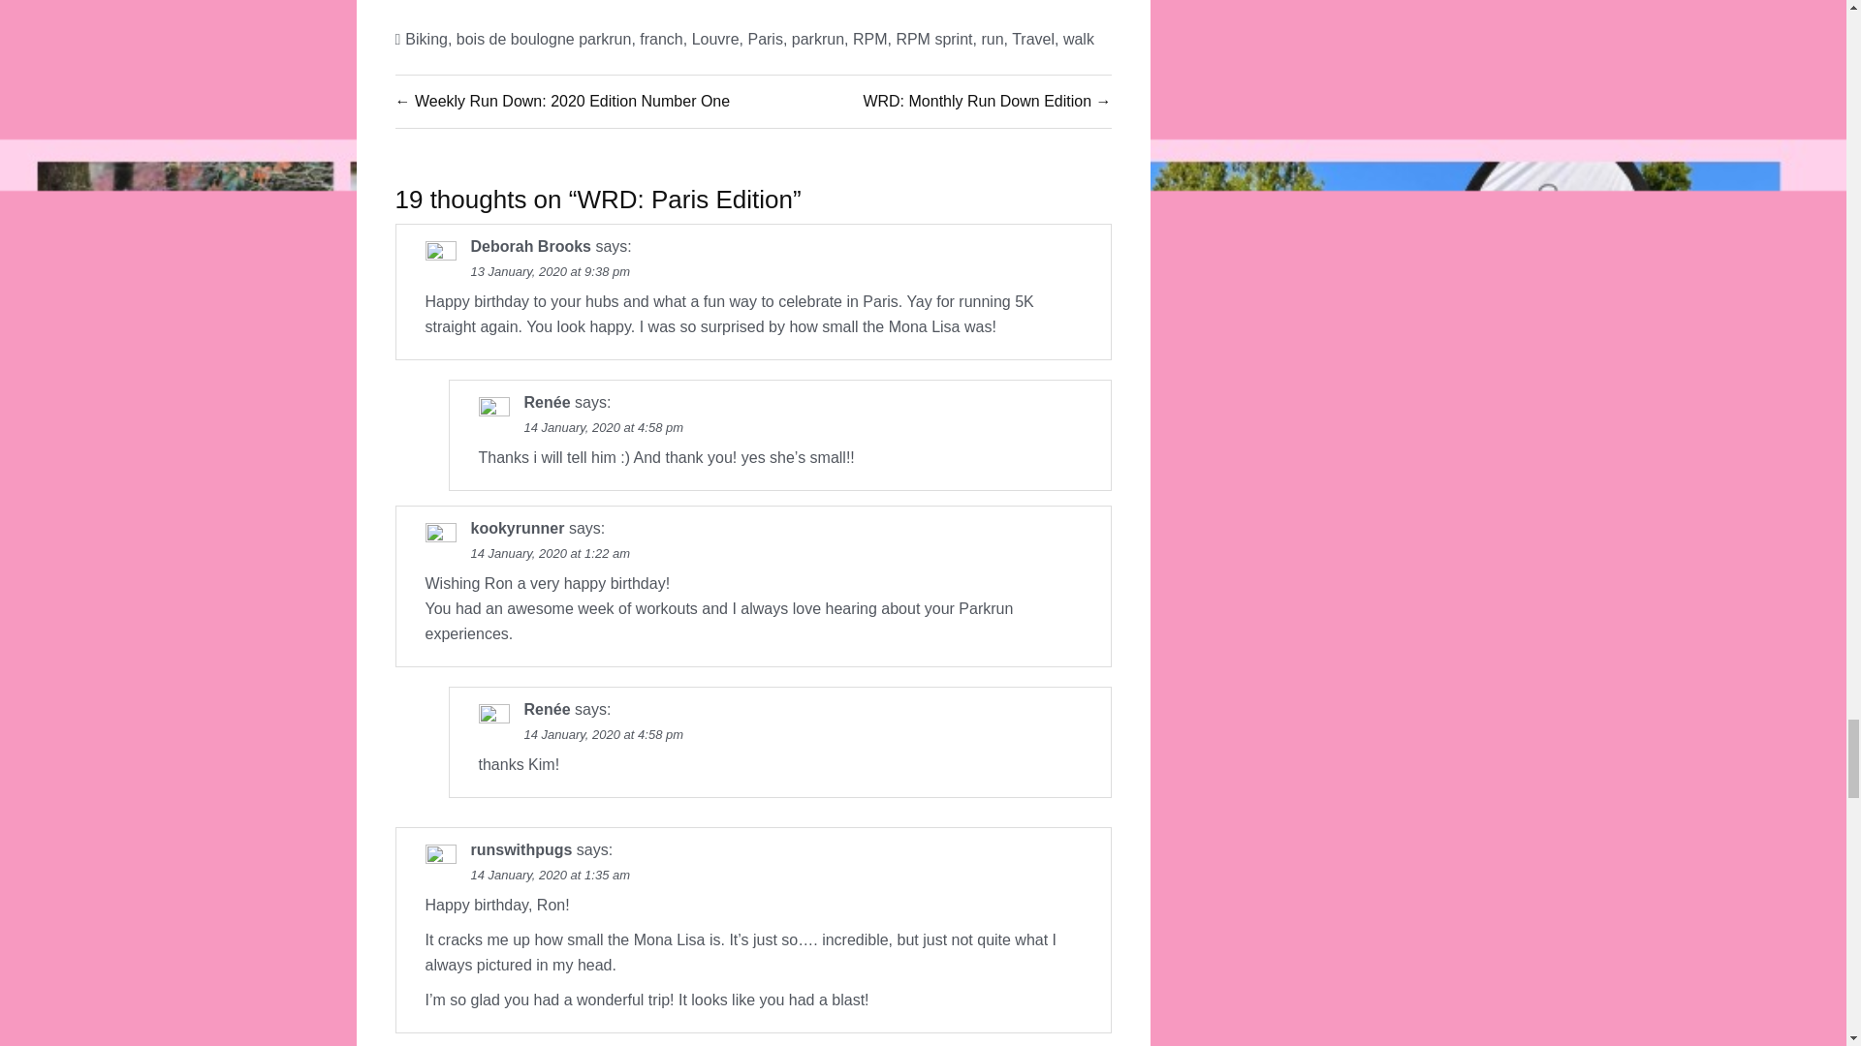  I want to click on 14 January, 2020 at 1:22 am, so click(551, 552).